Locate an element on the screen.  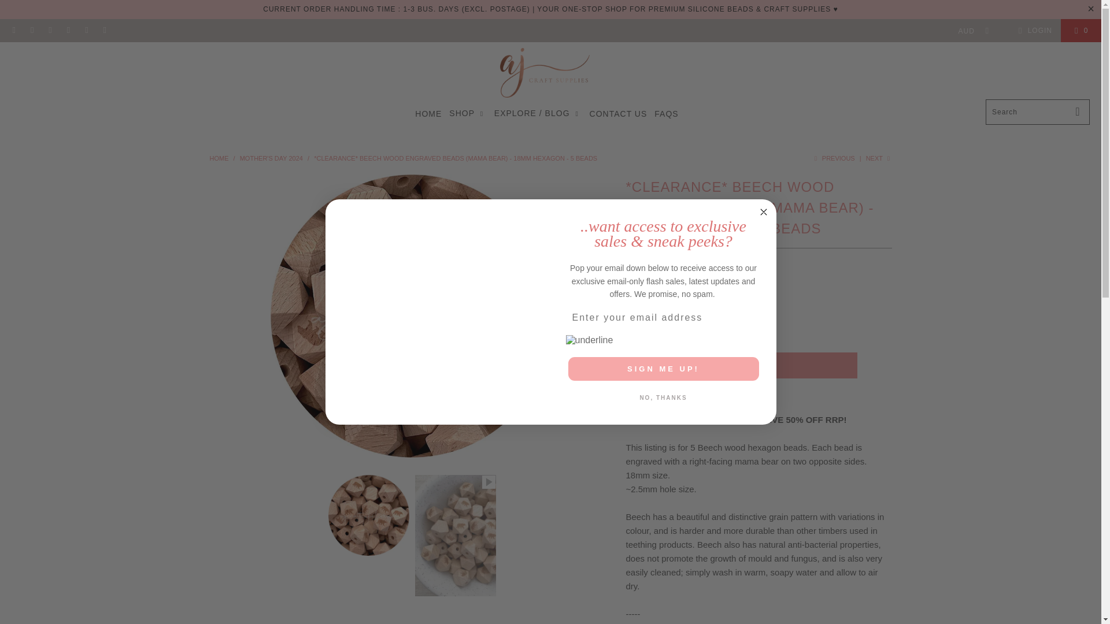
Mother's Day 2024 is located at coordinates (271, 158).